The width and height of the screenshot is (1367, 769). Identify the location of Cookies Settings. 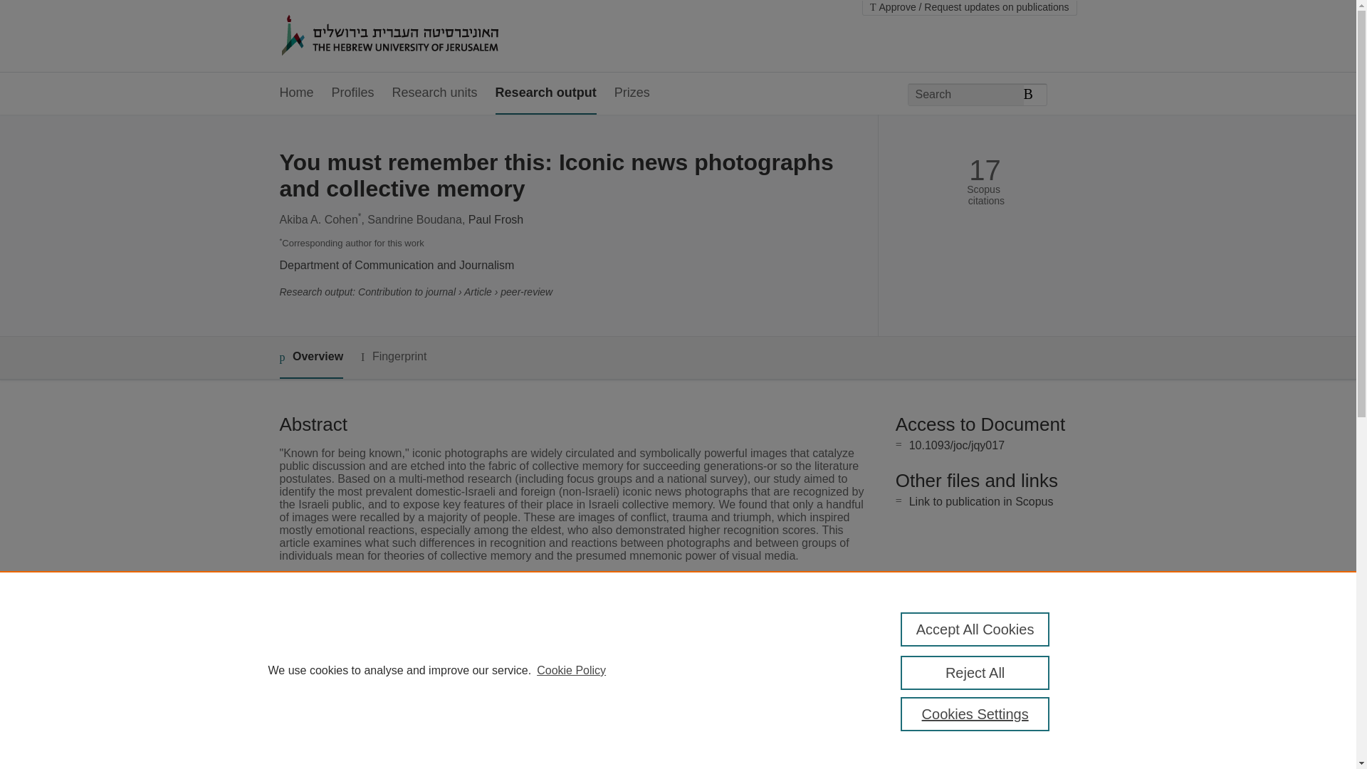
(975, 713).